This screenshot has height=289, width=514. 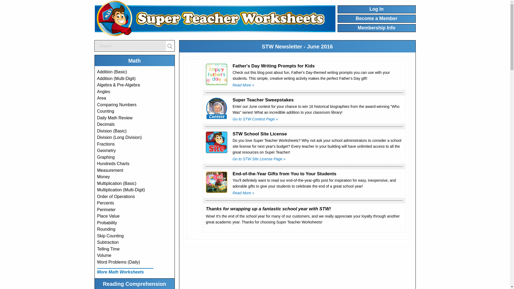 I want to click on More Math Worksheets, so click(x=120, y=272).